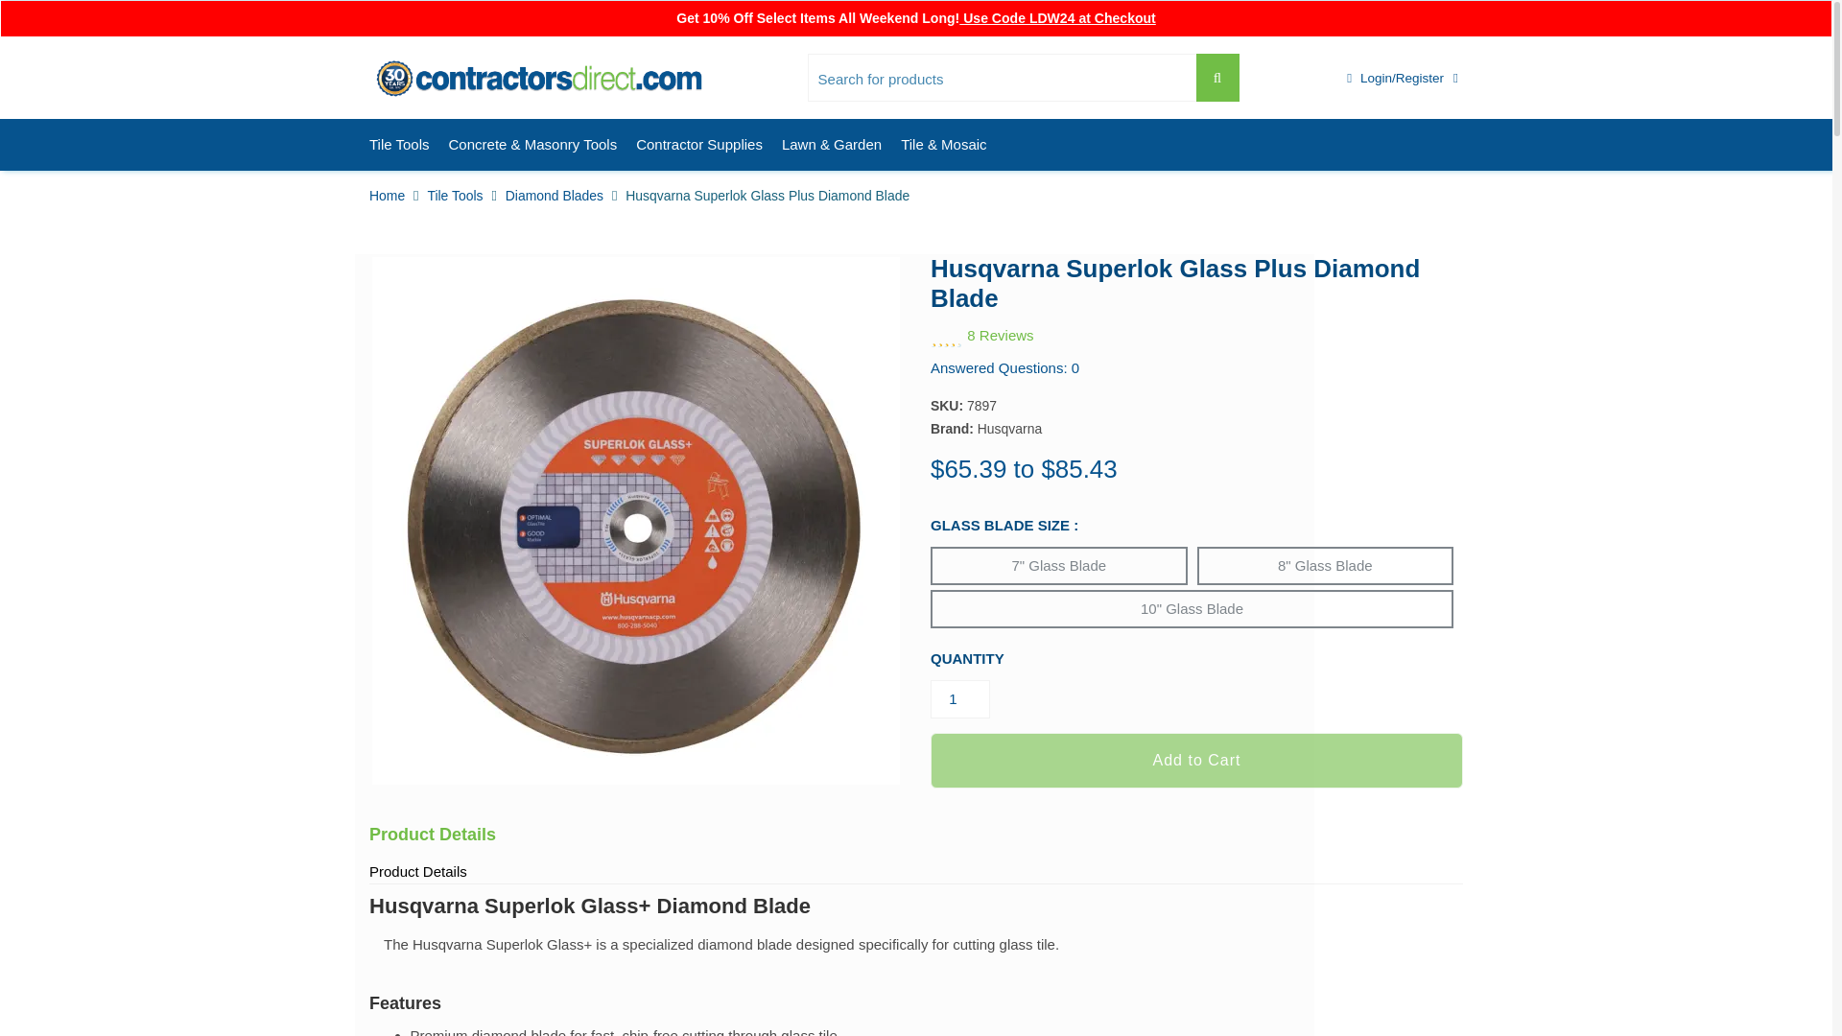  What do you see at coordinates (399, 145) in the screenshot?
I see `Tile Tools` at bounding box center [399, 145].